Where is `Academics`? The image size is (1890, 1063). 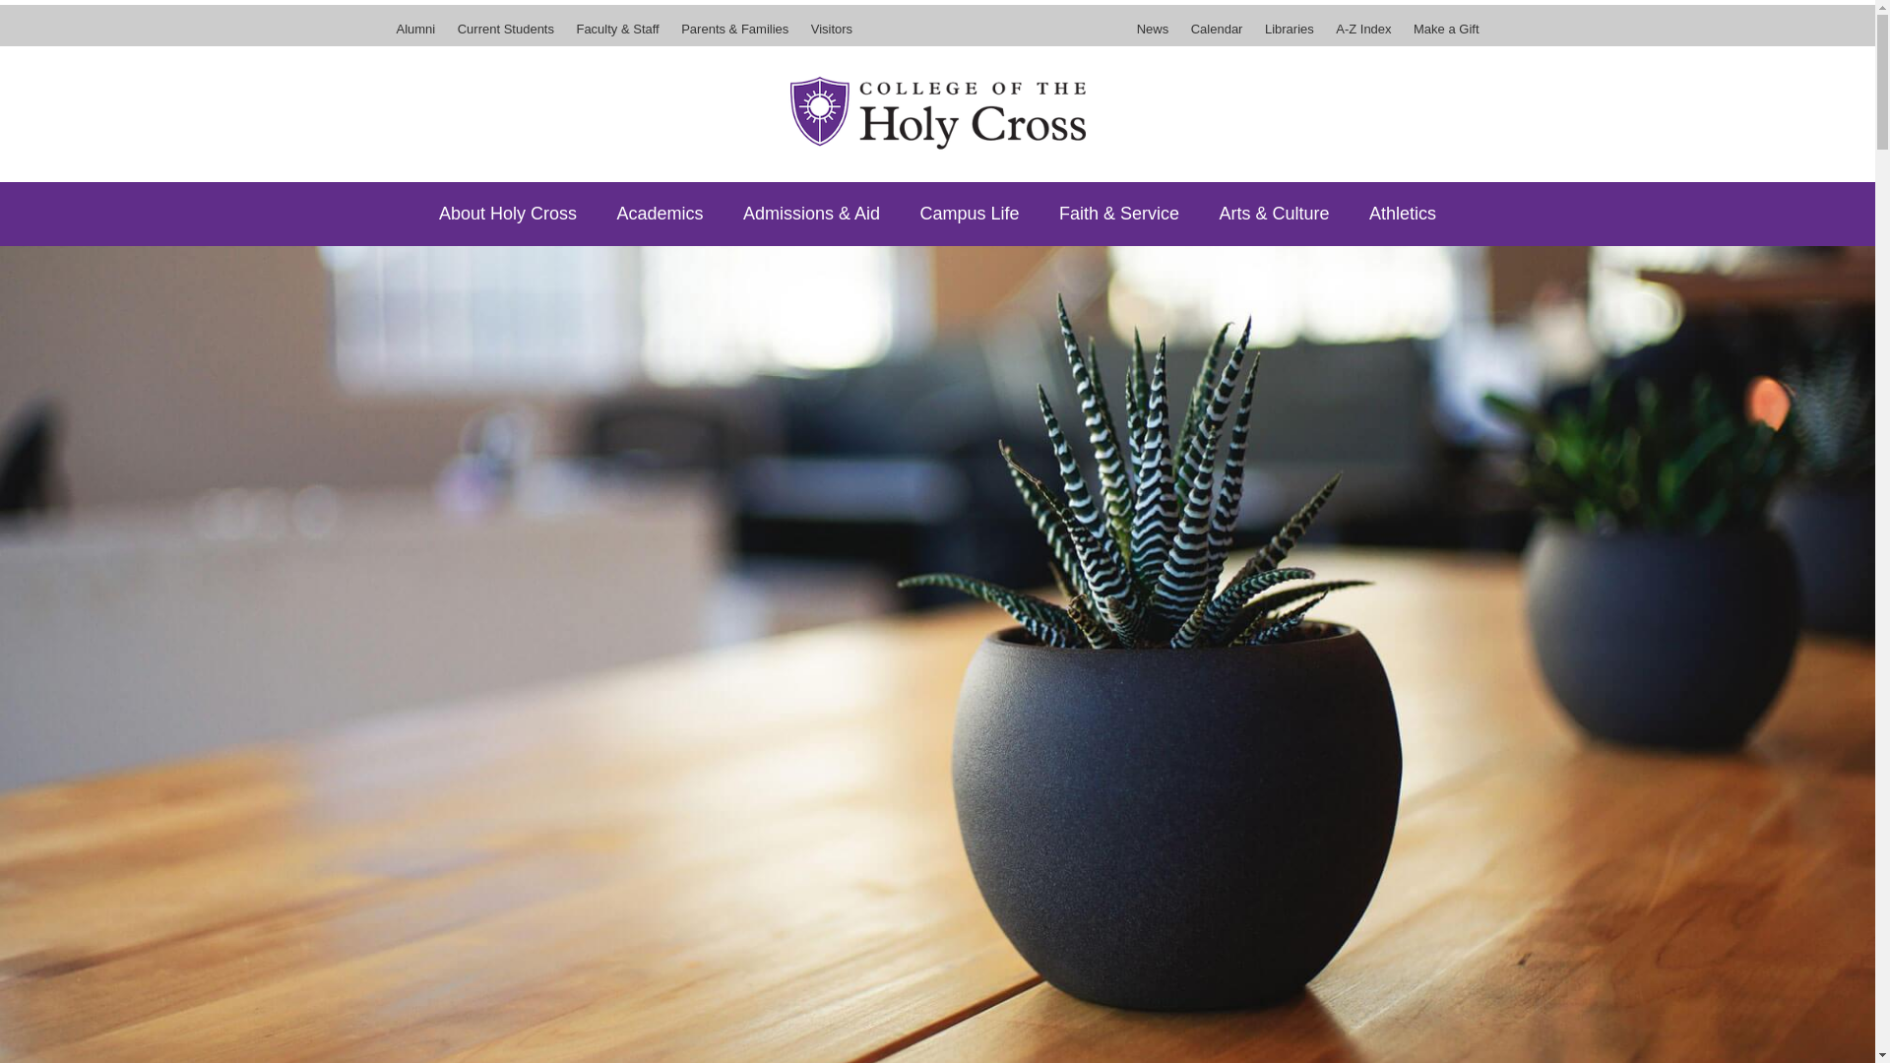
Academics is located at coordinates (660, 213).